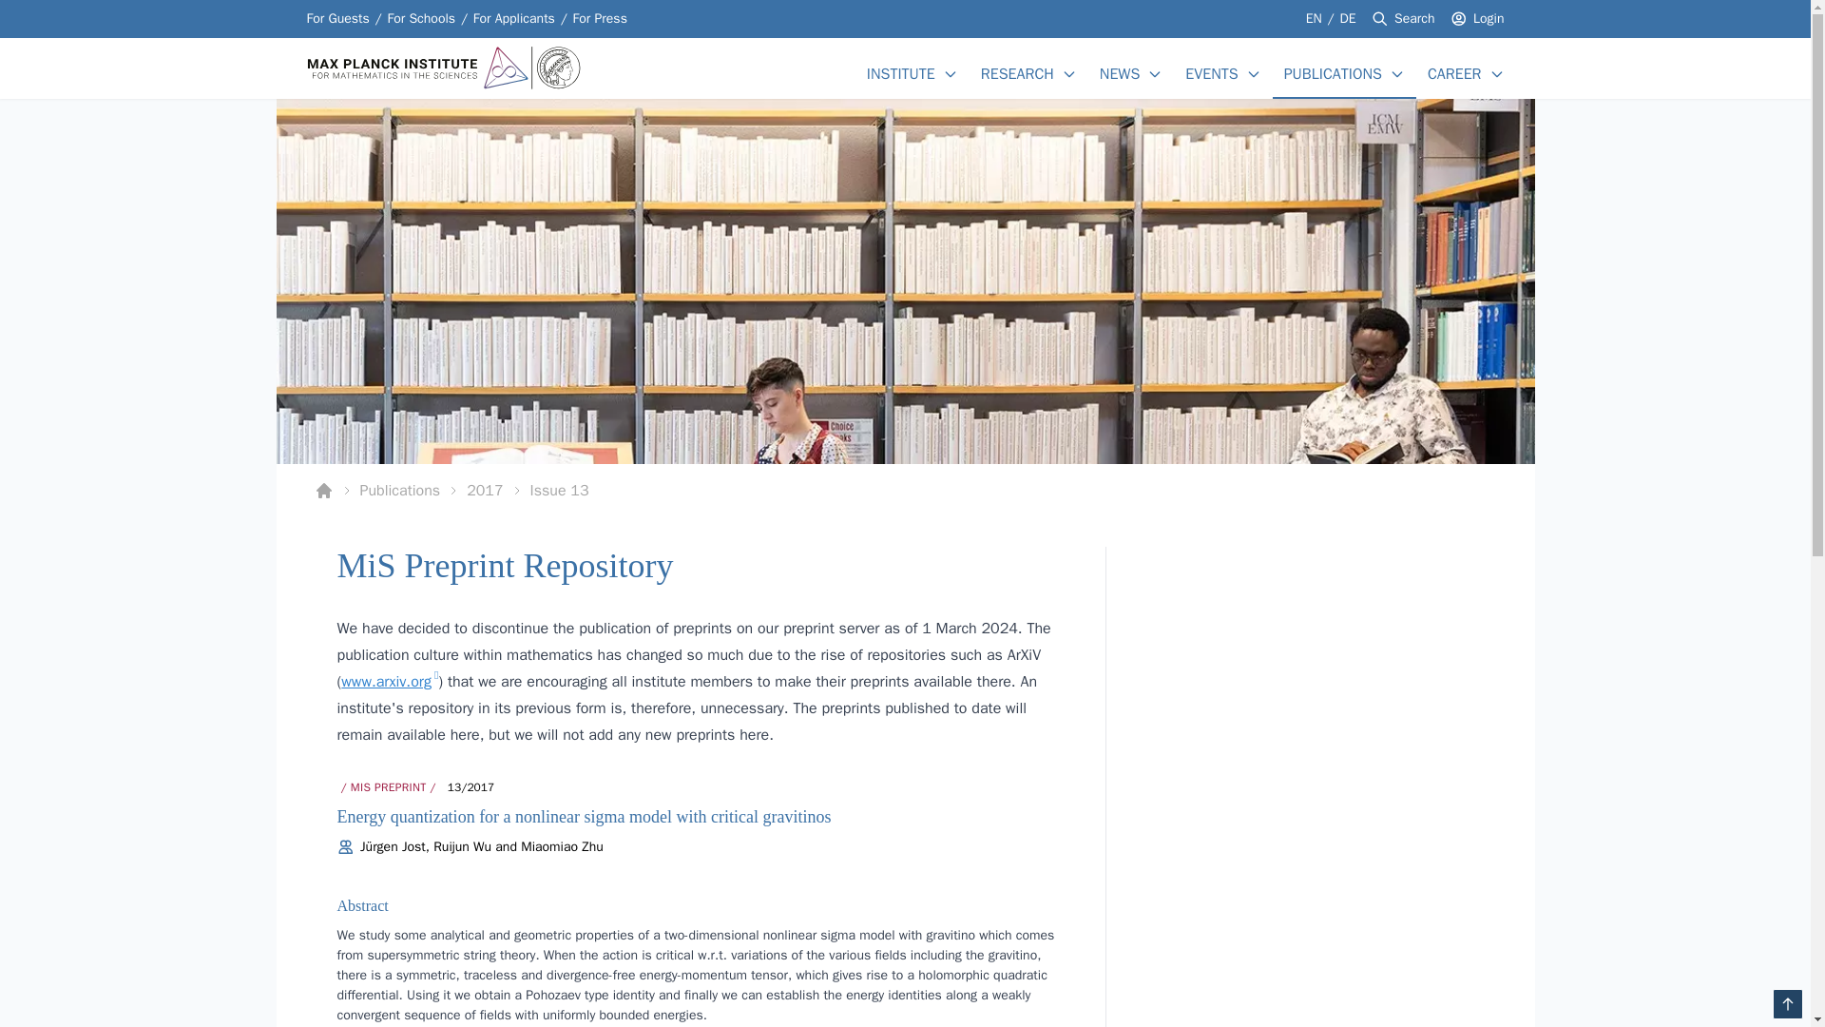 Image resolution: width=1825 pixels, height=1027 pixels. I want to click on For Schools, so click(513, 19).